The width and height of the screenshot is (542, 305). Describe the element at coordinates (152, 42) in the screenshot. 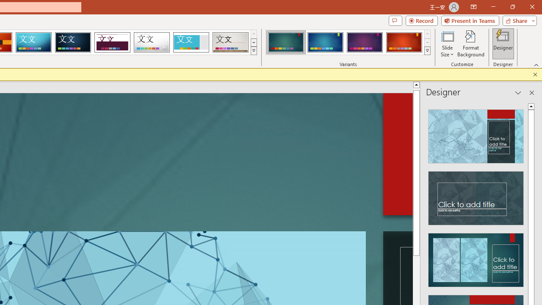

I see `Droplet` at that location.